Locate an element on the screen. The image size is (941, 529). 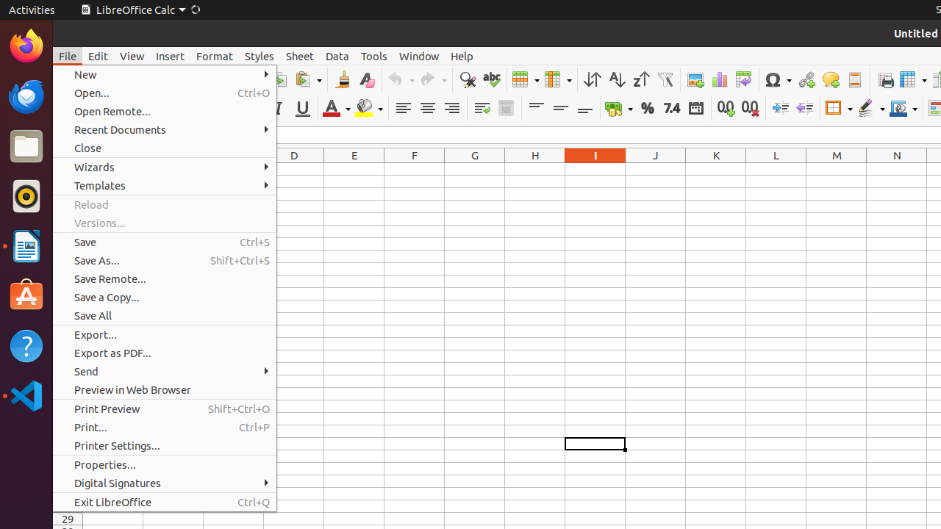
Increase is located at coordinates (781, 109).